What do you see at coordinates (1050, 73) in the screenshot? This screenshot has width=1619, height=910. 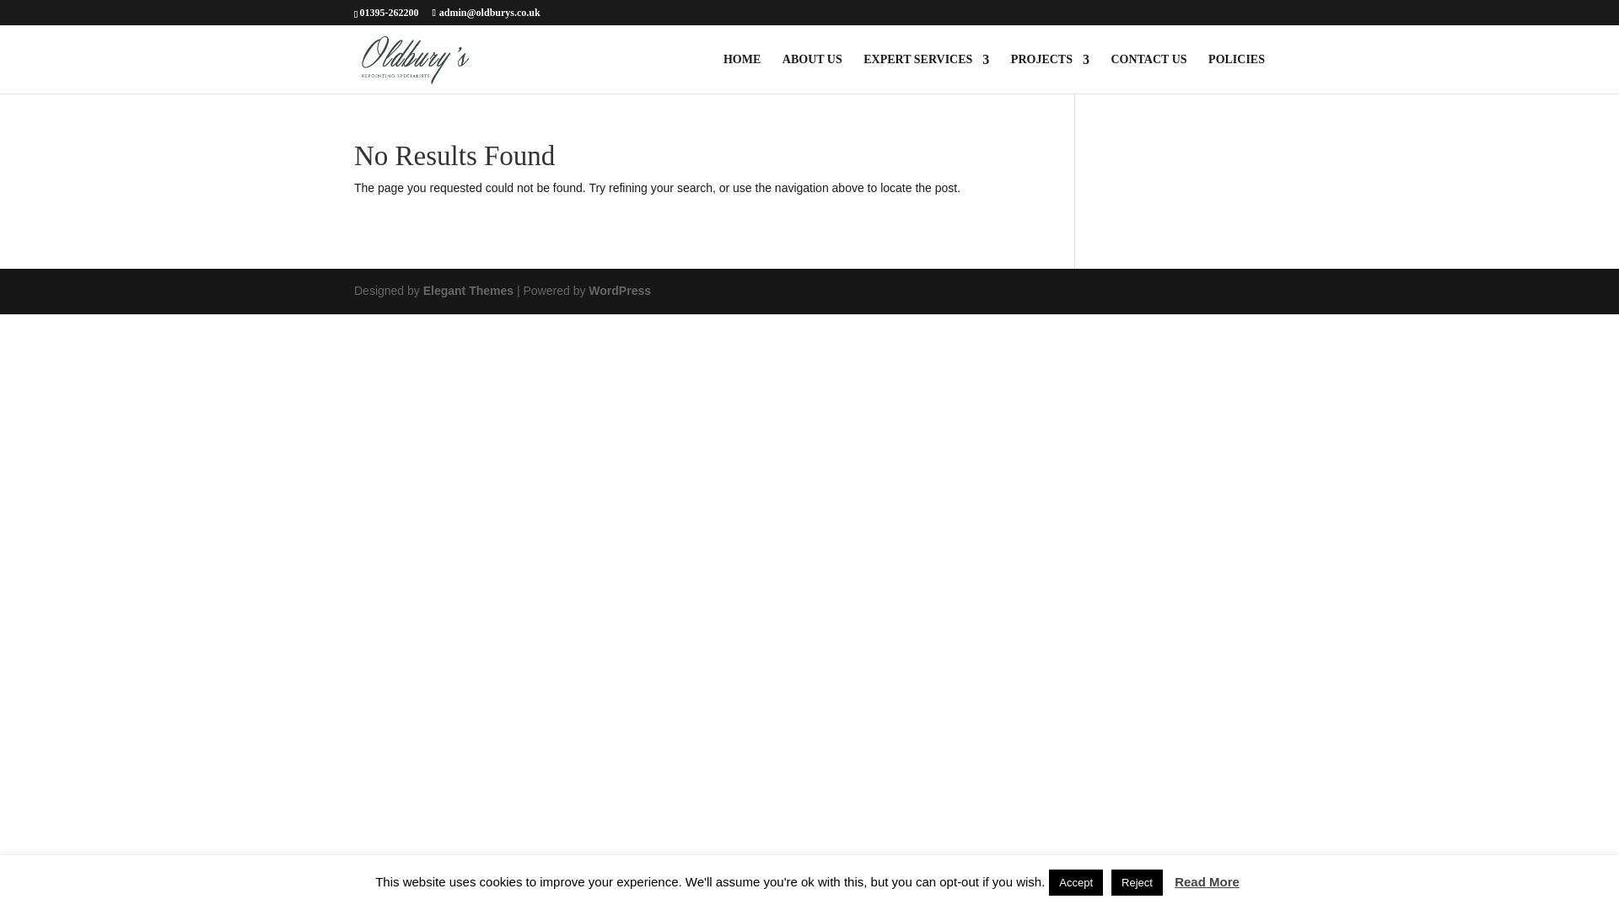 I see `PROJECTS` at bounding box center [1050, 73].